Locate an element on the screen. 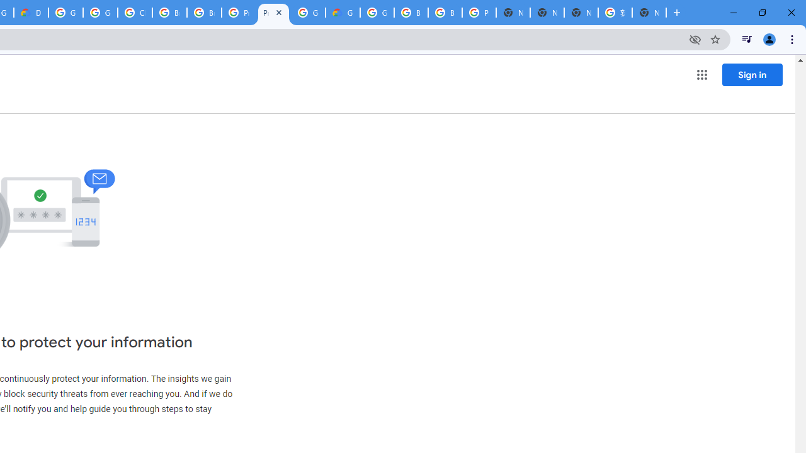 The image size is (806, 453). Control your music, videos, and more is located at coordinates (747, 39).